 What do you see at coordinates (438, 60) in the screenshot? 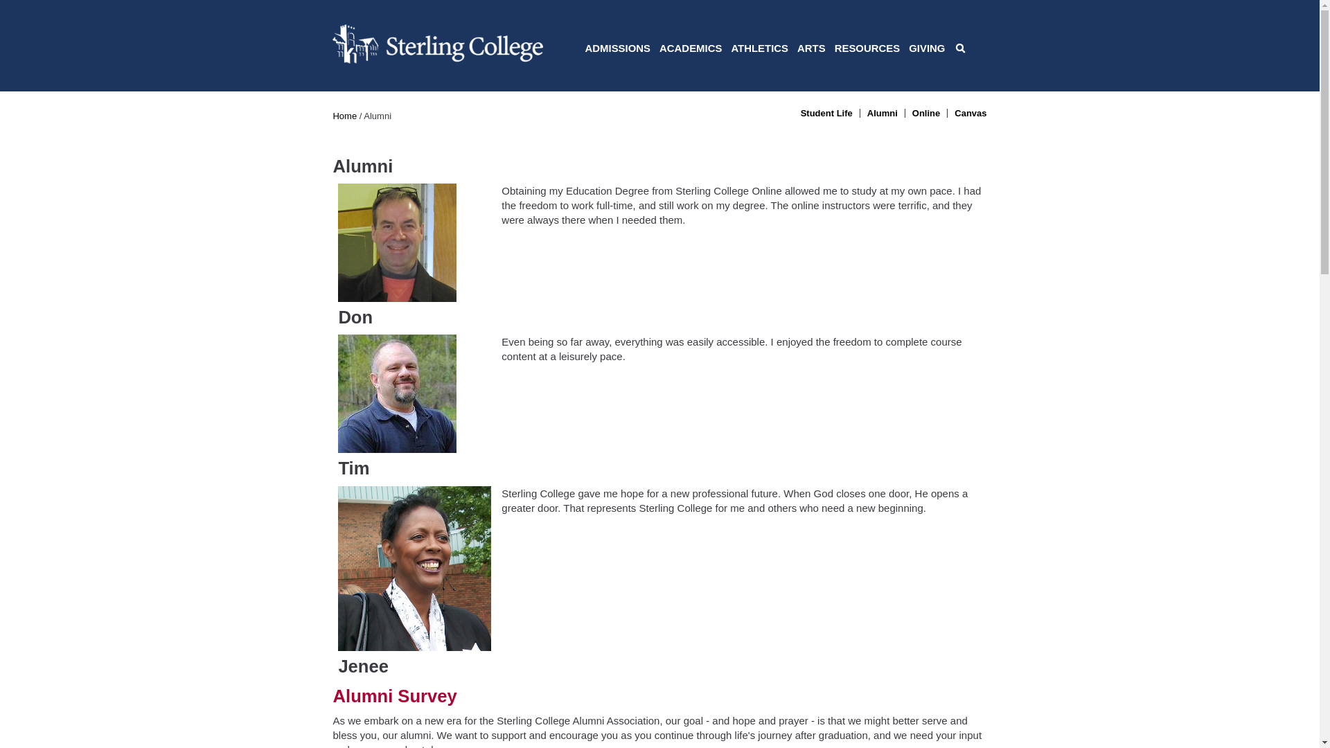
I see `Home` at bounding box center [438, 60].